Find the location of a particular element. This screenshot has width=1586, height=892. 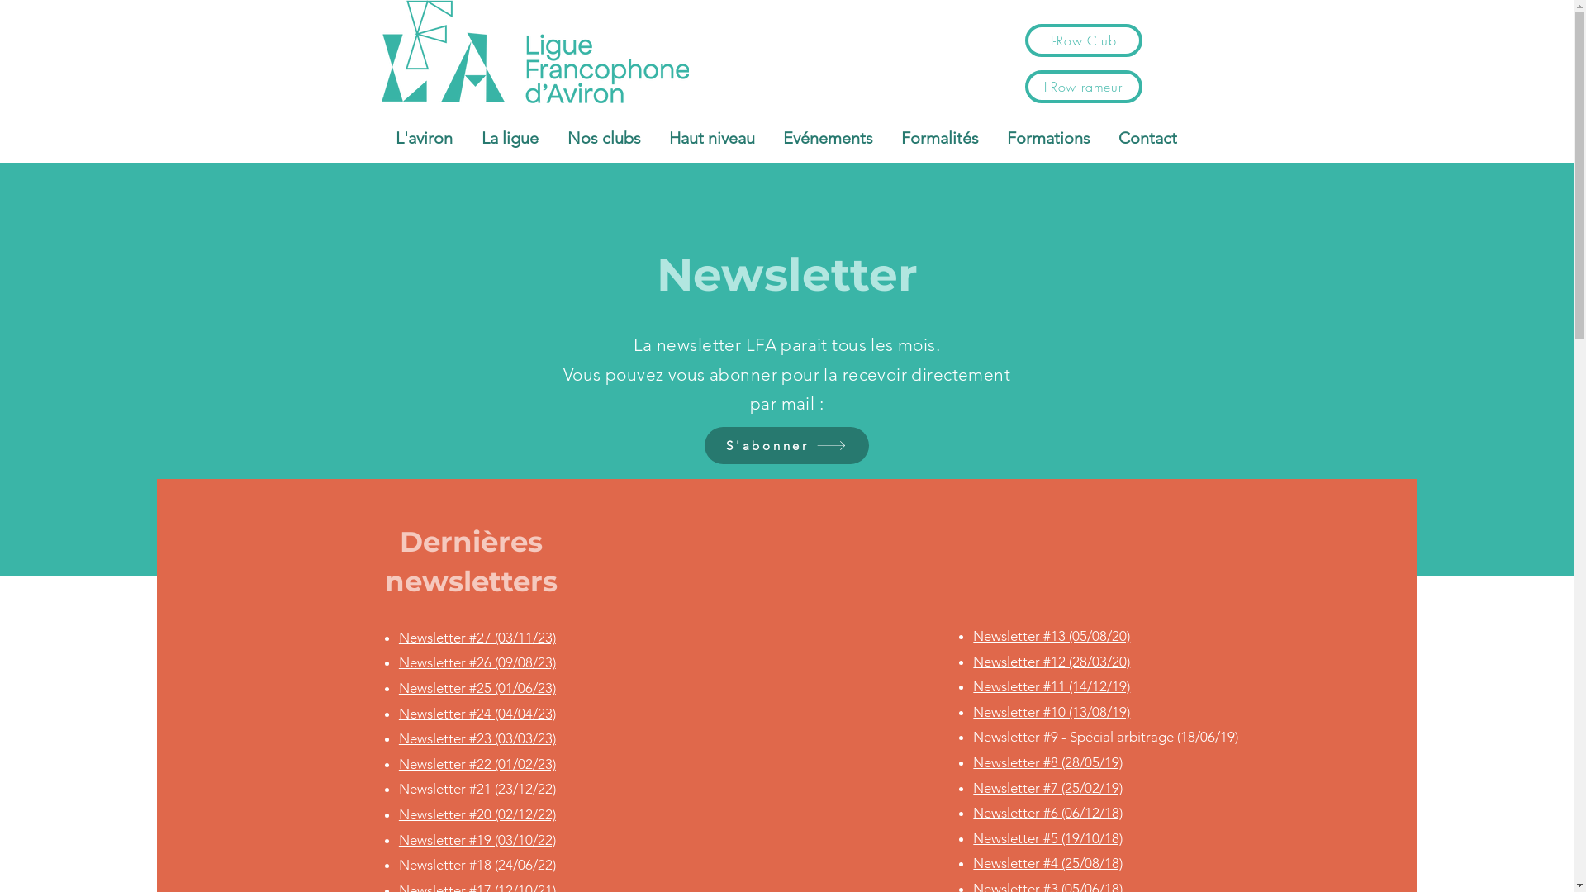

Contact is located at coordinates (1147, 138).